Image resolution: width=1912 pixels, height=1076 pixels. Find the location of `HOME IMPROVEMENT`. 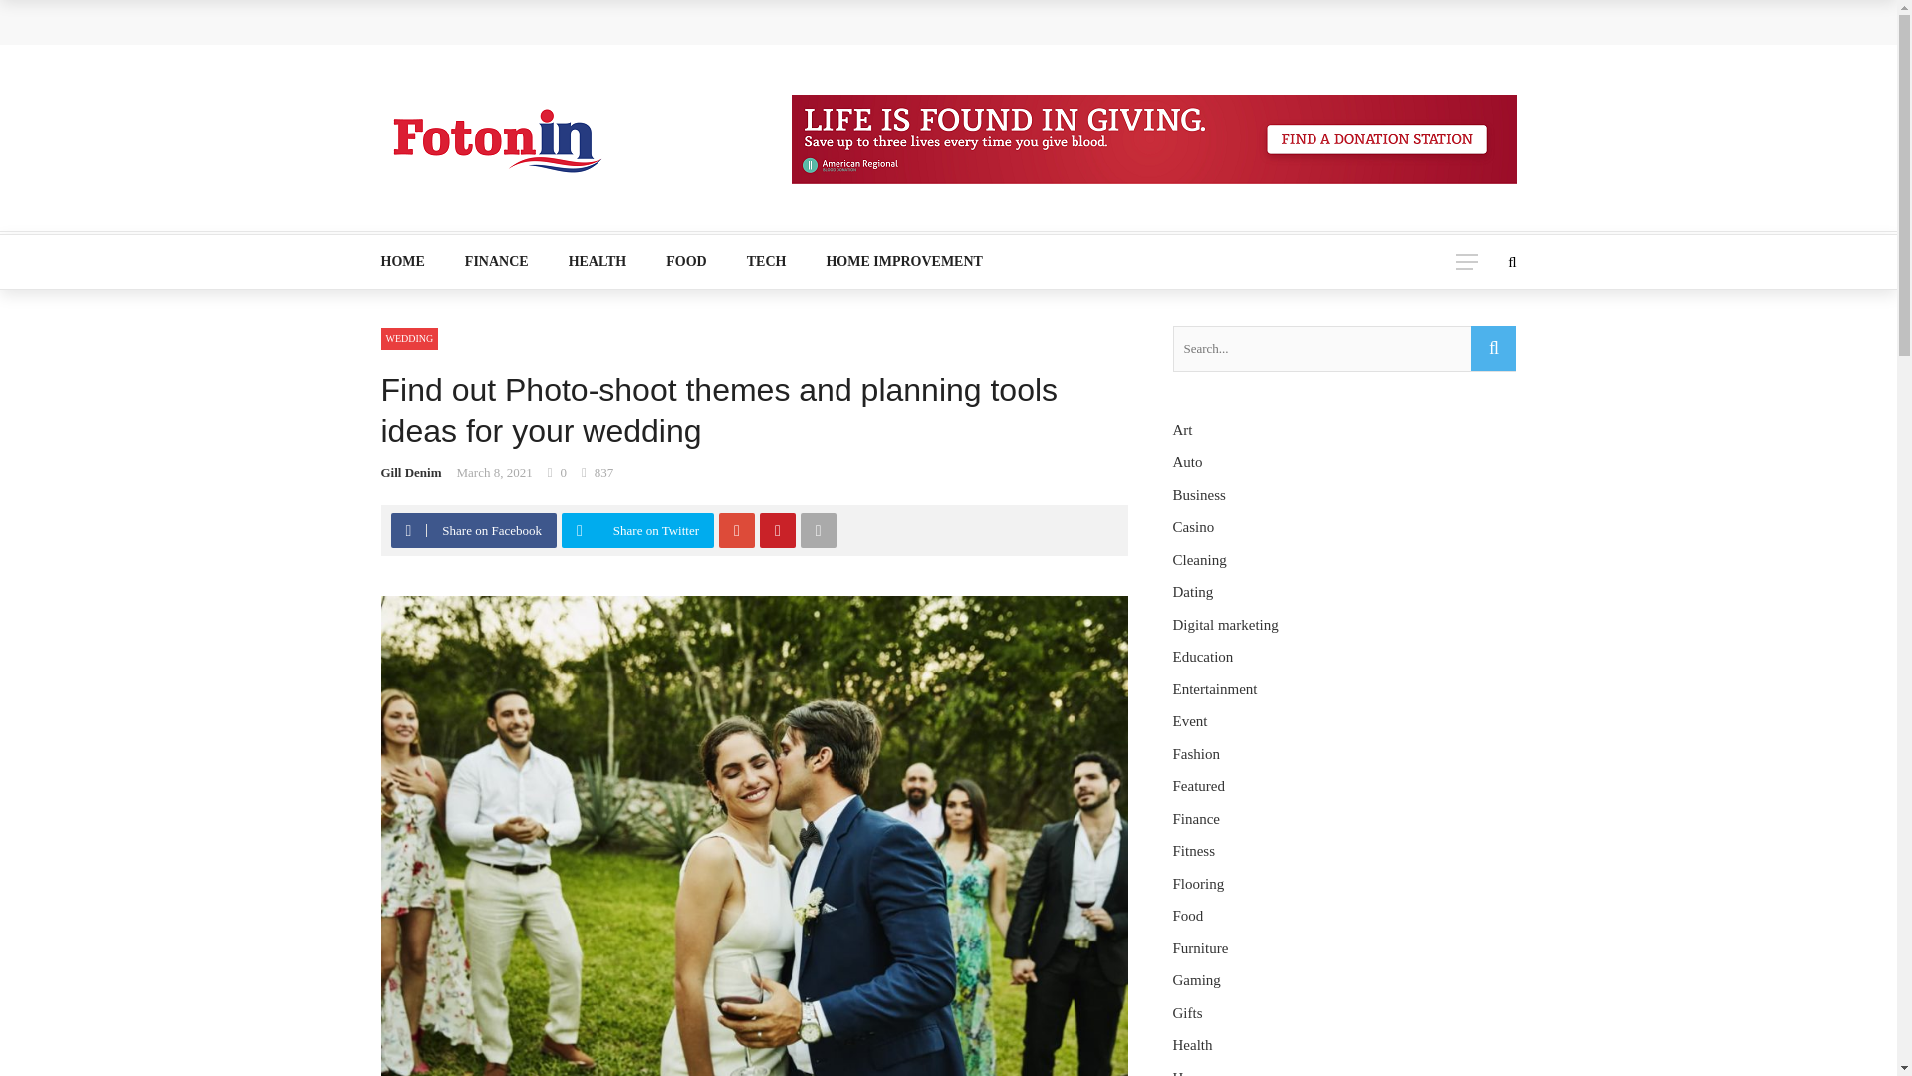

HOME IMPROVEMENT is located at coordinates (893, 262).